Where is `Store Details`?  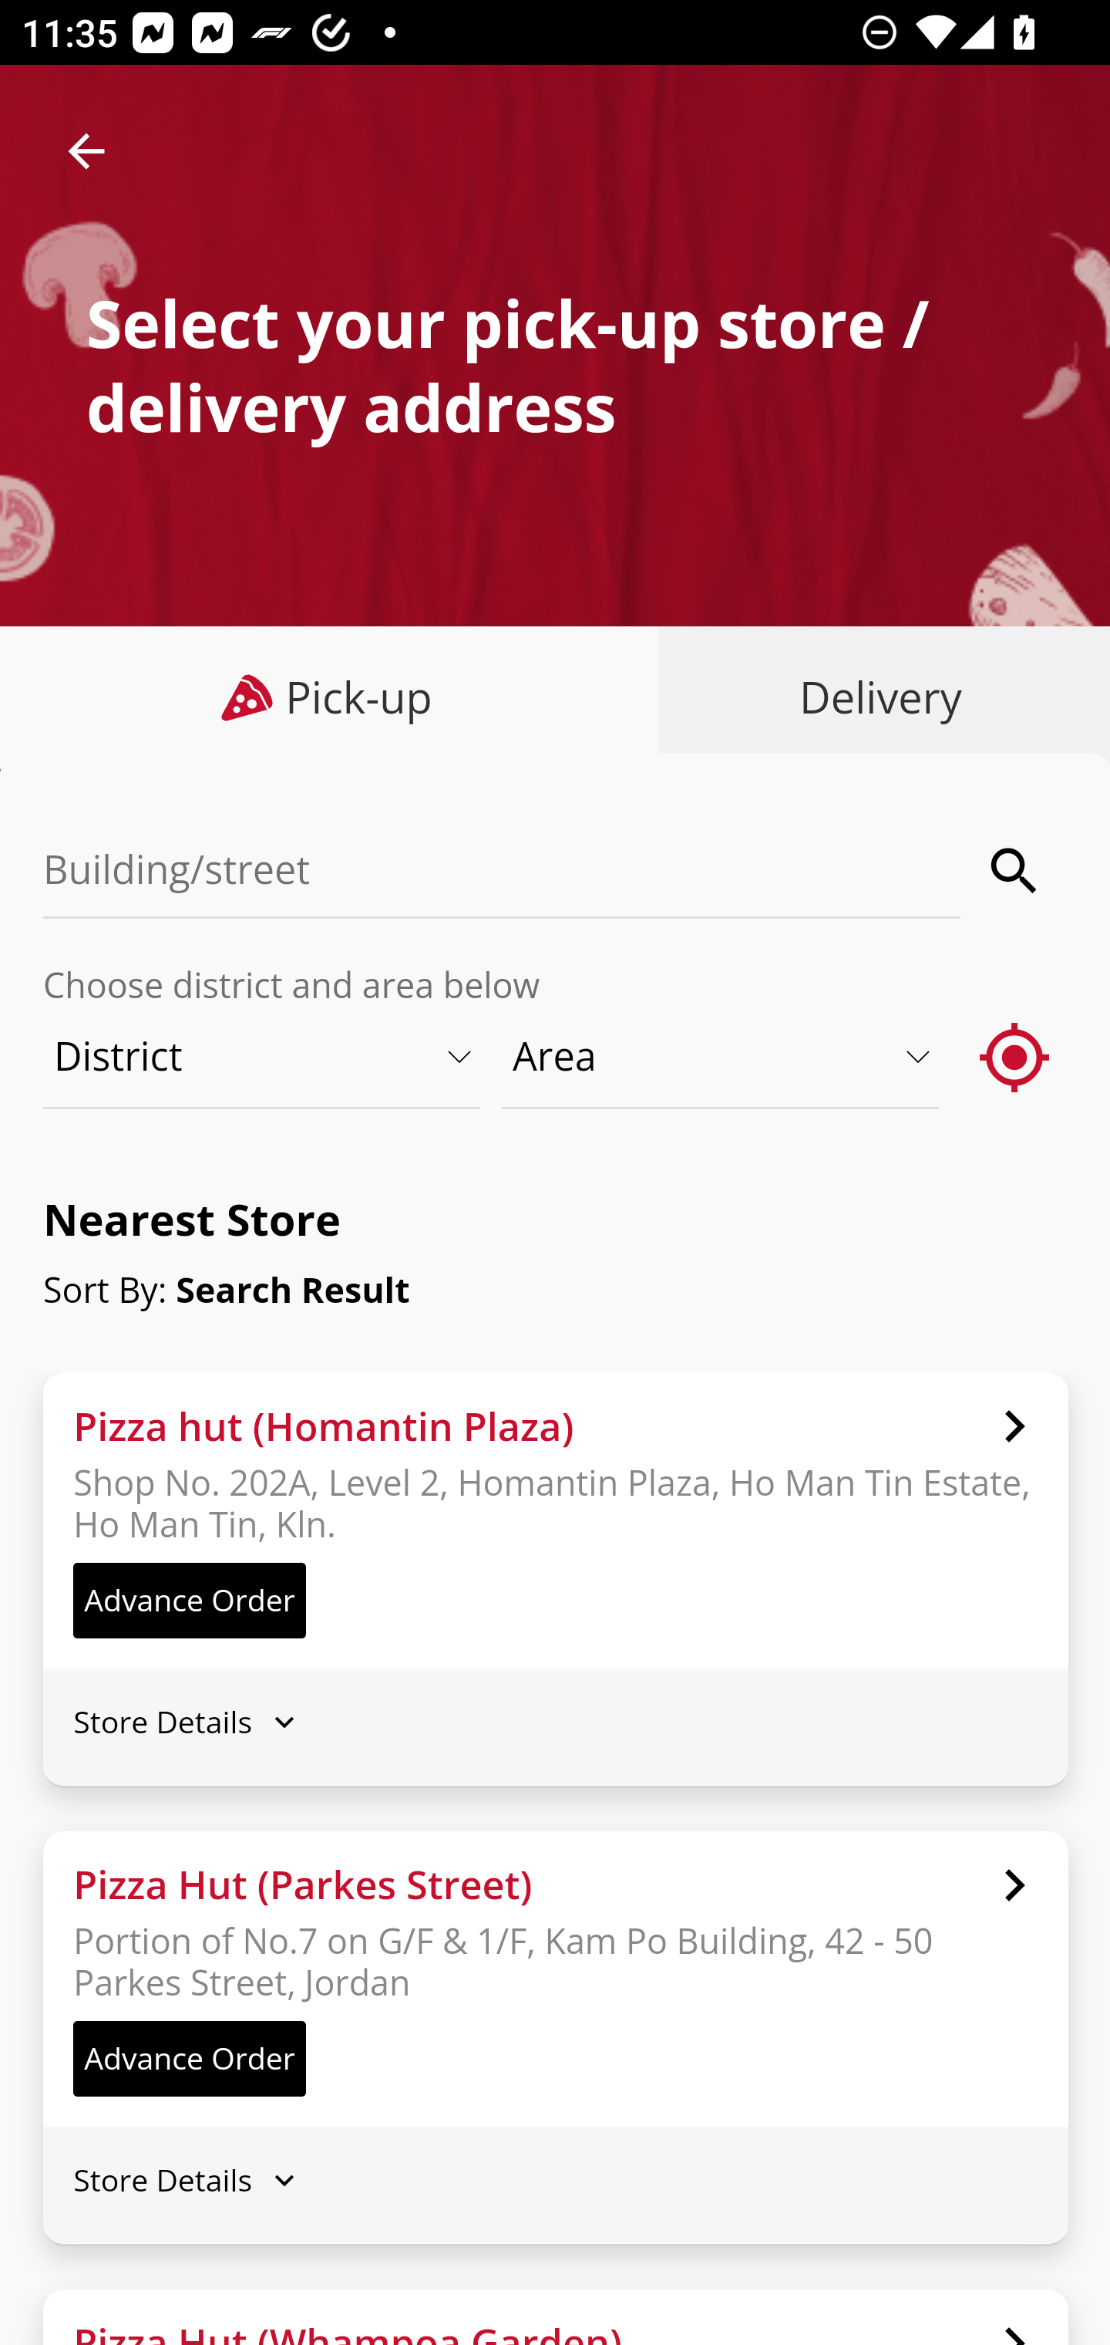 Store Details is located at coordinates (555, 2180).